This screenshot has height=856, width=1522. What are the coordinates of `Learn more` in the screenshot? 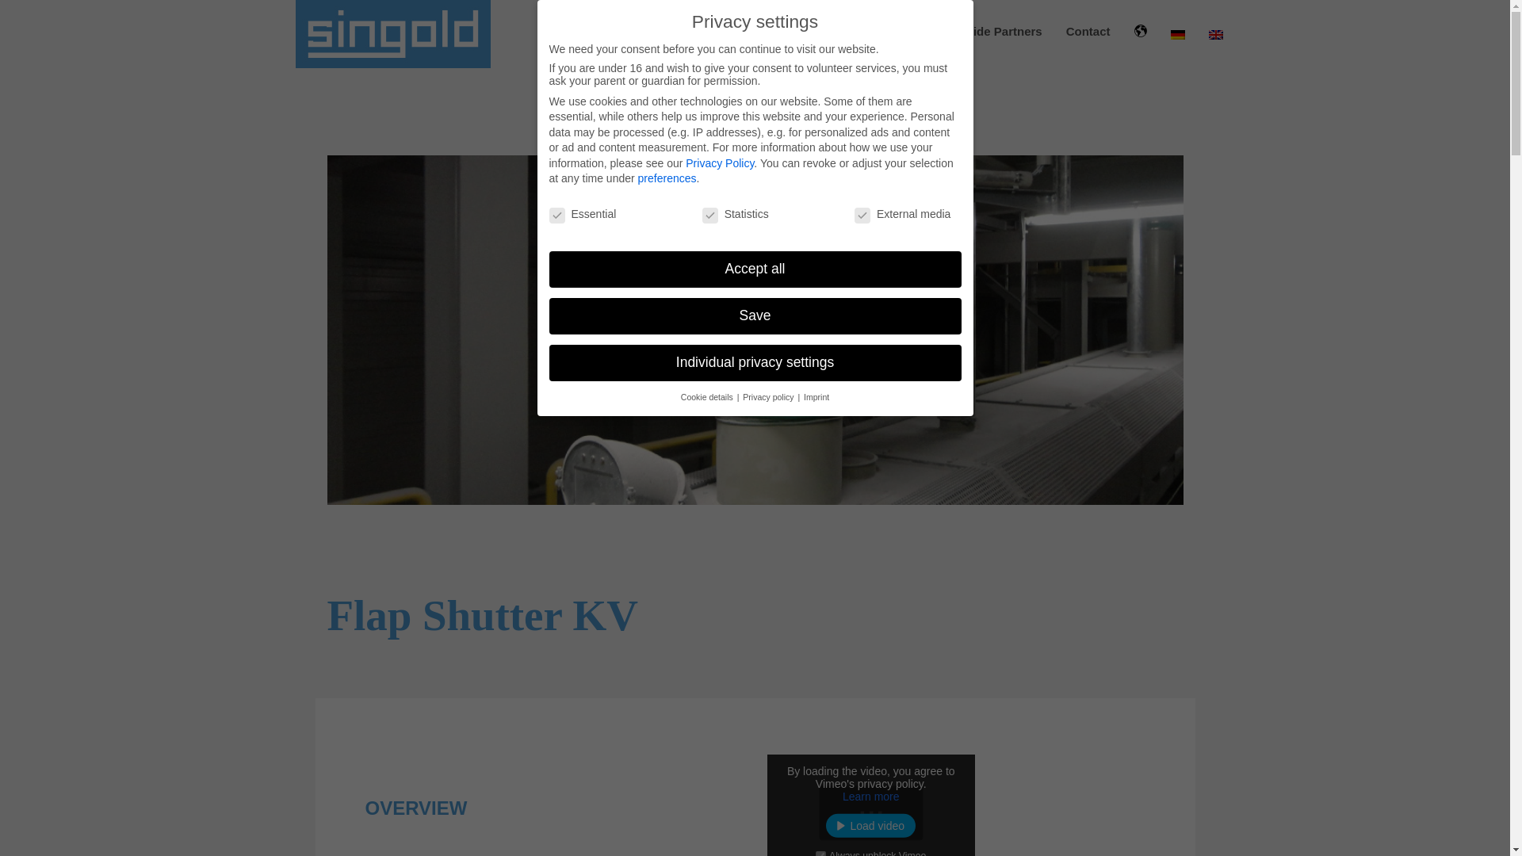 It's located at (870, 796).